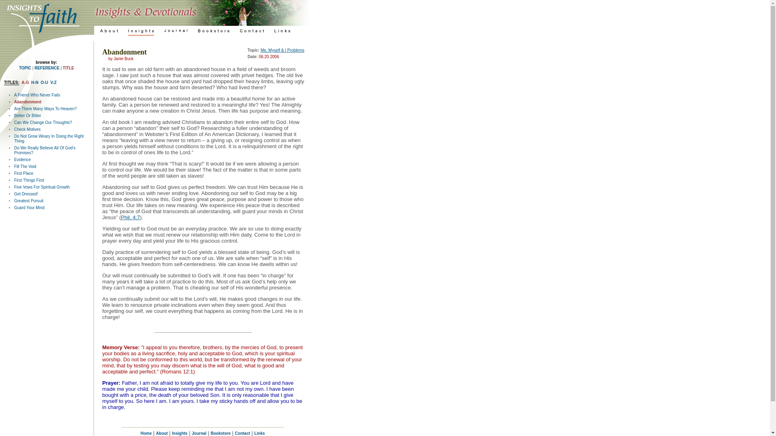 The width and height of the screenshot is (776, 436). Describe the element at coordinates (23, 174) in the screenshot. I see `First Place` at that location.